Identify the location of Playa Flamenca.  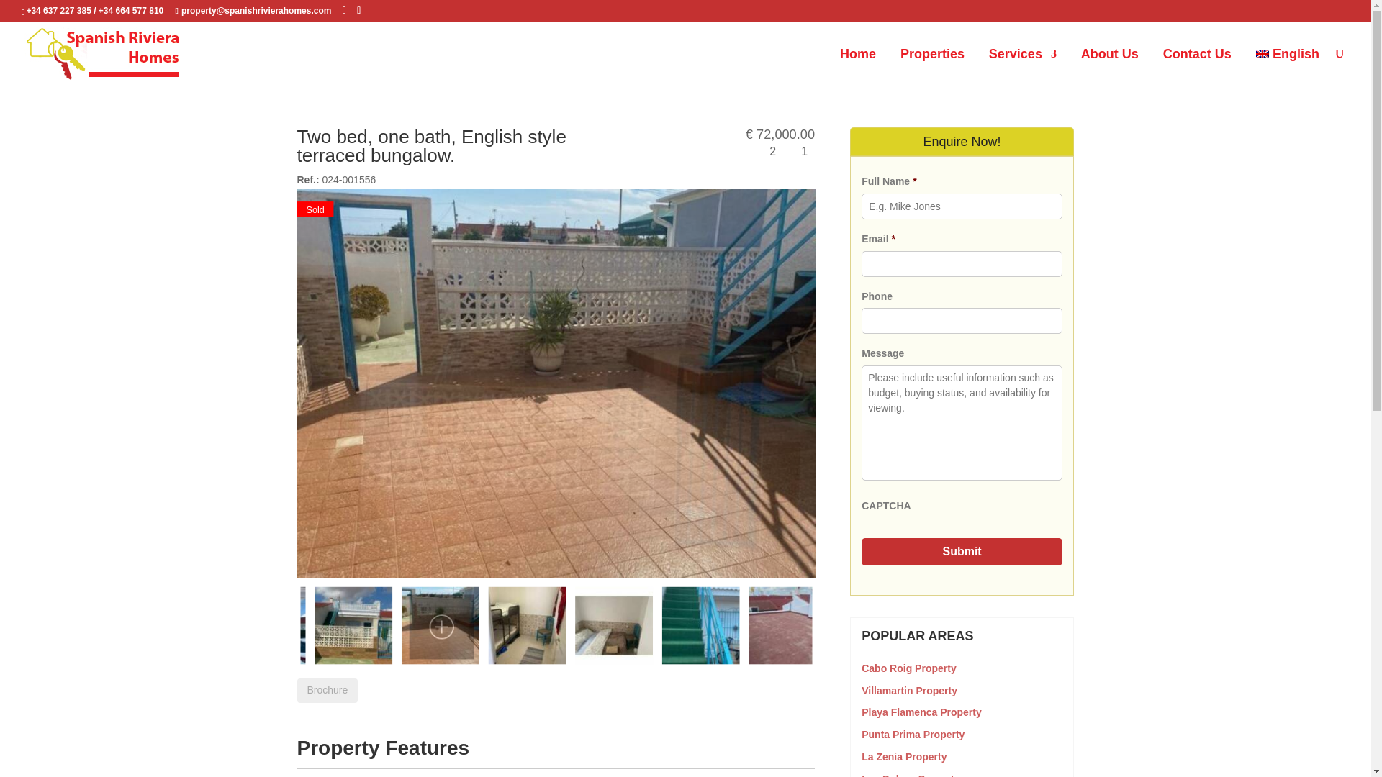
(921, 712).